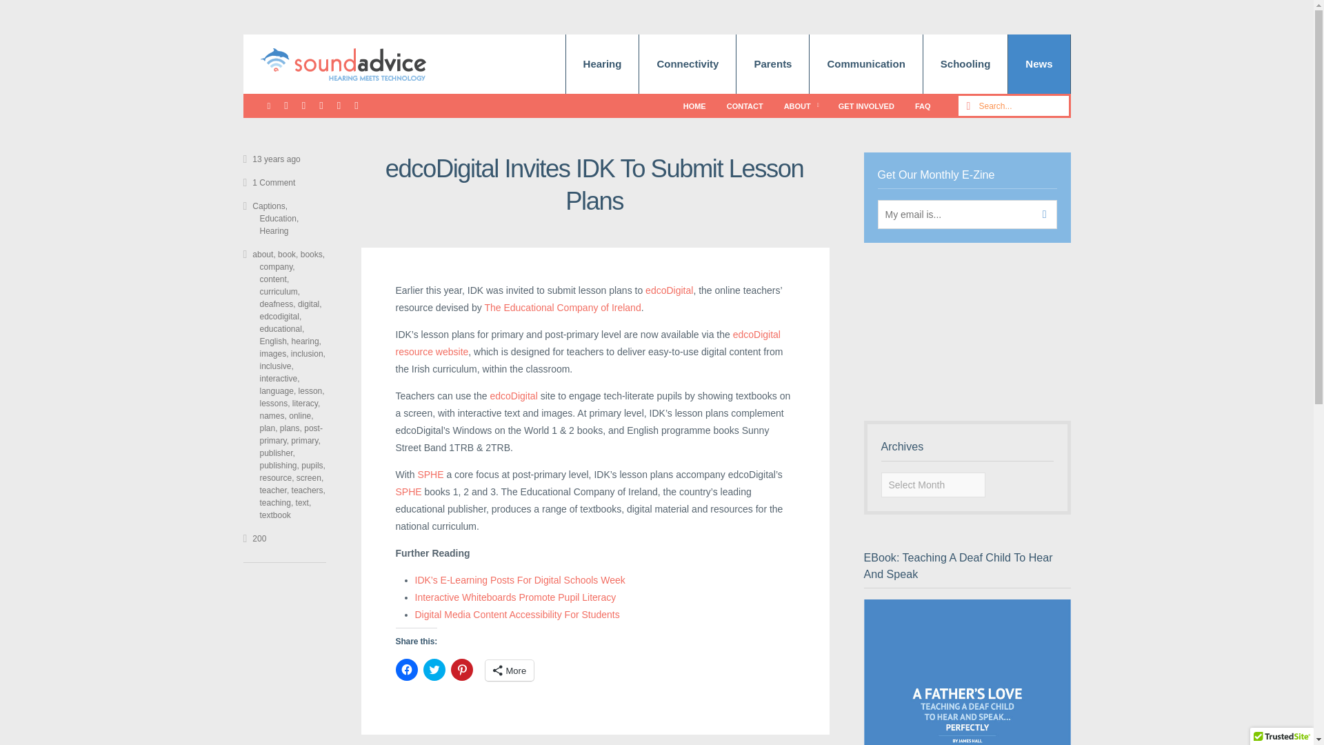 This screenshot has width=1324, height=745. Describe the element at coordinates (865, 63) in the screenshot. I see `Communication` at that location.